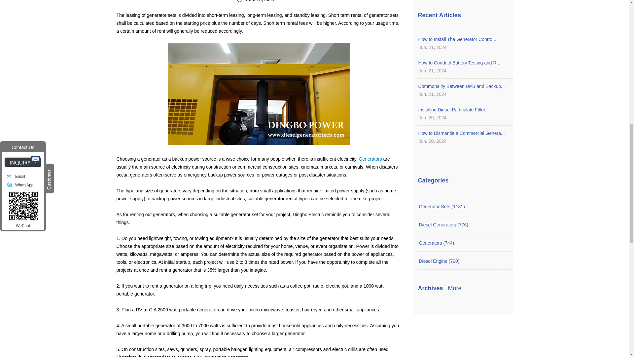  What do you see at coordinates (463, 110) in the screenshot?
I see `Installing Diesel Particulate Filters on Diesel Generators` at bounding box center [463, 110].